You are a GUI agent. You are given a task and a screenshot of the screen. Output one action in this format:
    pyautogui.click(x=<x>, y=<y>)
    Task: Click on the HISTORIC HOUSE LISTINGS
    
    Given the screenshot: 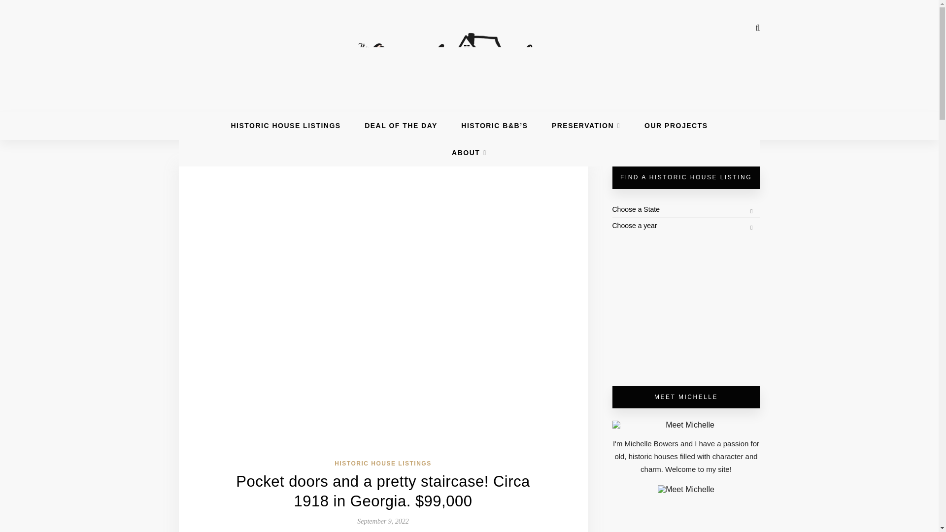 What is the action you would take?
    pyautogui.click(x=286, y=125)
    